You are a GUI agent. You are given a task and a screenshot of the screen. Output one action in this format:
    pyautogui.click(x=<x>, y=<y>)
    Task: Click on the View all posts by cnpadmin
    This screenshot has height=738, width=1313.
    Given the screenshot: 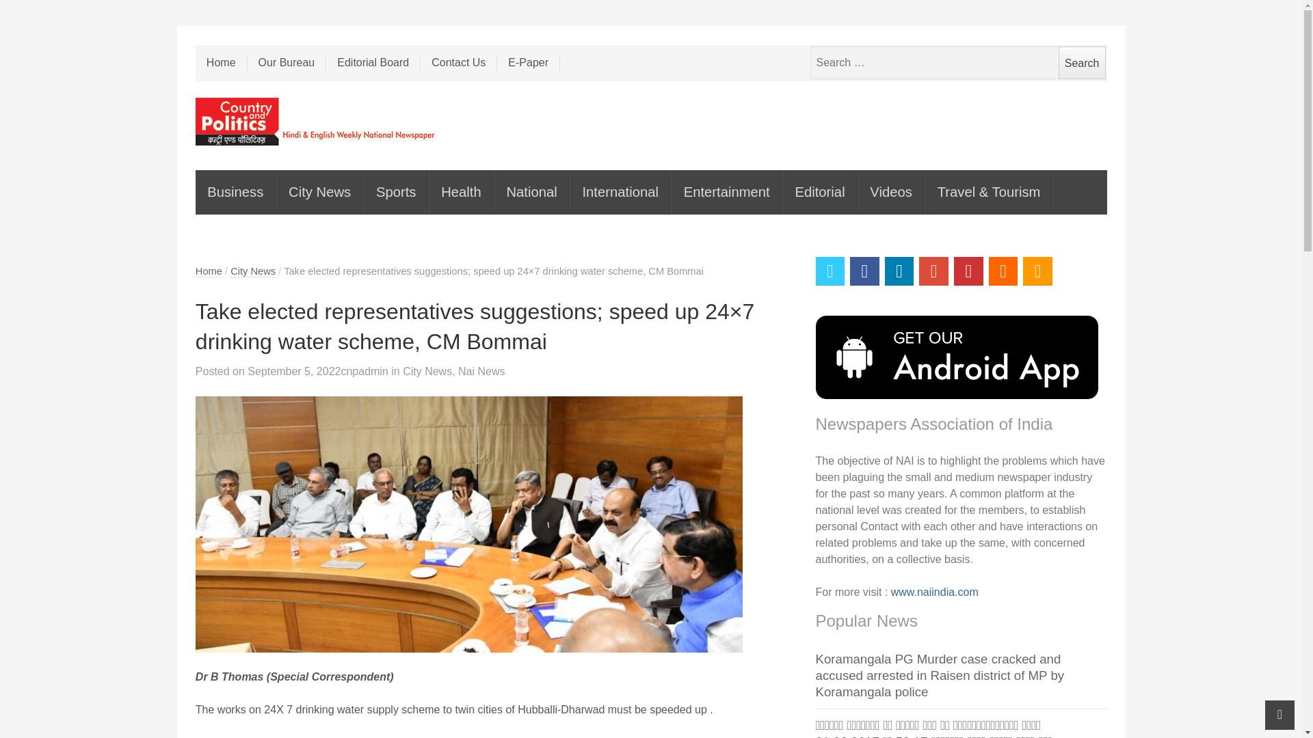 What is the action you would take?
    pyautogui.click(x=364, y=370)
    